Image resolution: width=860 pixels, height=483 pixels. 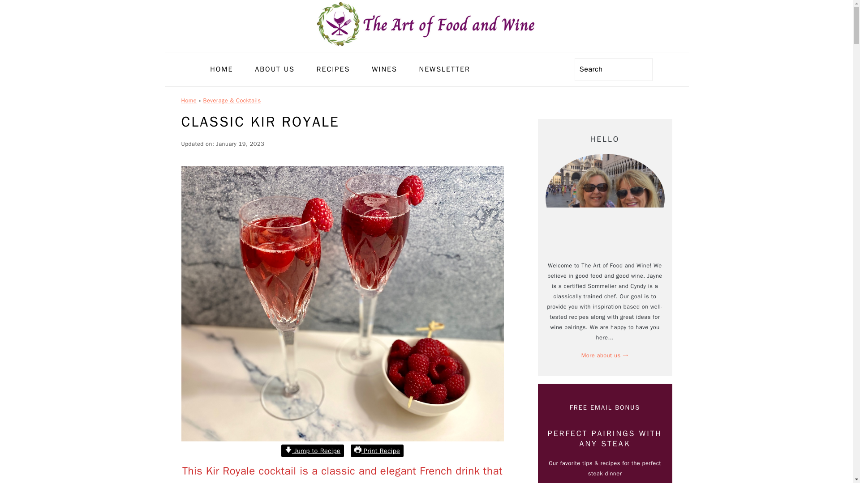 I want to click on Facebook, so click(x=498, y=69).